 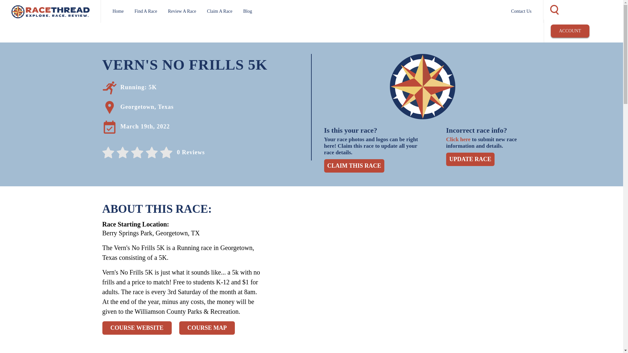 What do you see at coordinates (570, 31) in the screenshot?
I see `ACCOUNT` at bounding box center [570, 31].